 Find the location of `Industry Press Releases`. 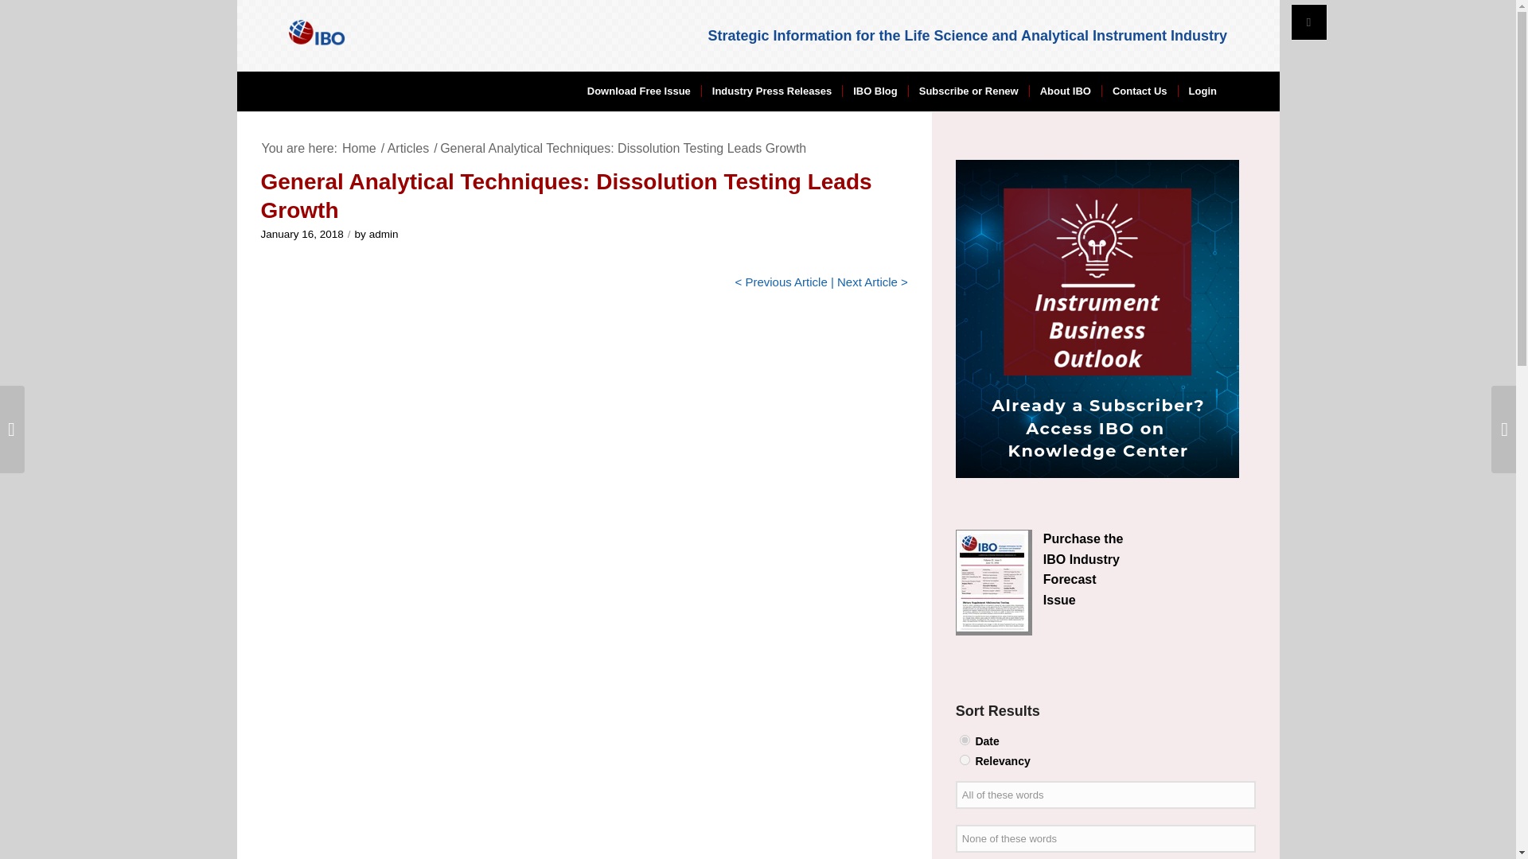

Industry Press Releases is located at coordinates (771, 91).